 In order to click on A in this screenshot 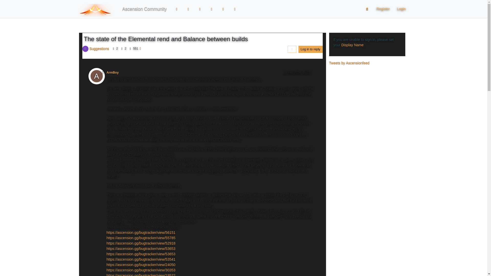, I will do `click(98, 77)`.